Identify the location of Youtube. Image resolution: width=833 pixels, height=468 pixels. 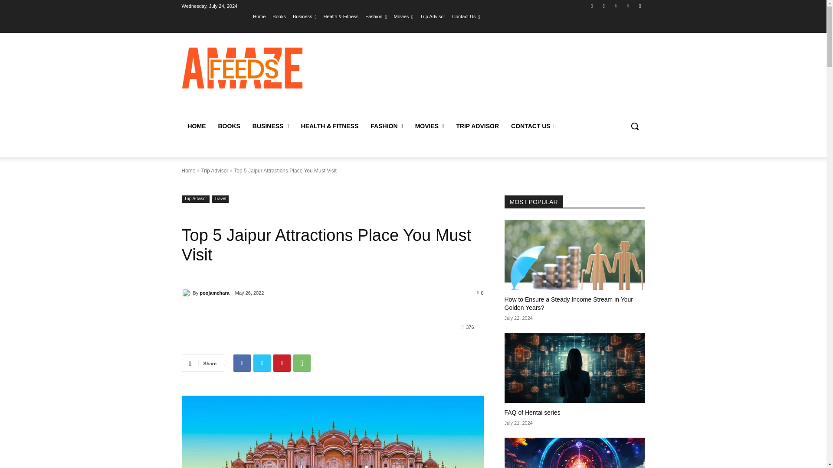
(640, 6).